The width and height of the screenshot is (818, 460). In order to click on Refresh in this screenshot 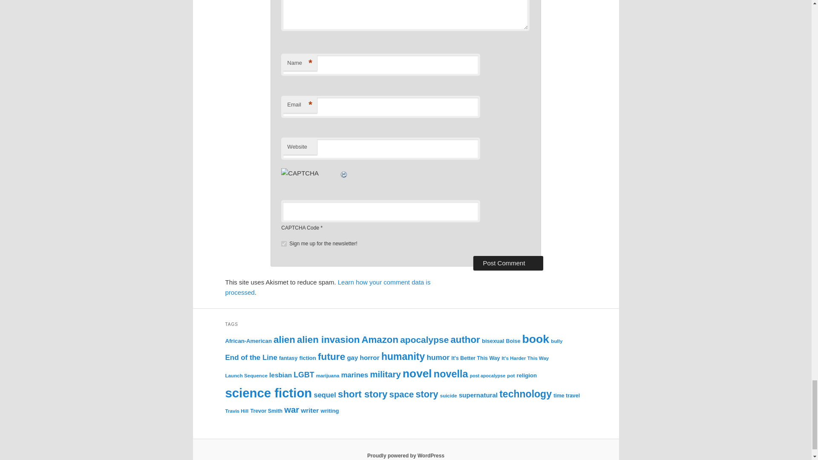, I will do `click(344, 173)`.